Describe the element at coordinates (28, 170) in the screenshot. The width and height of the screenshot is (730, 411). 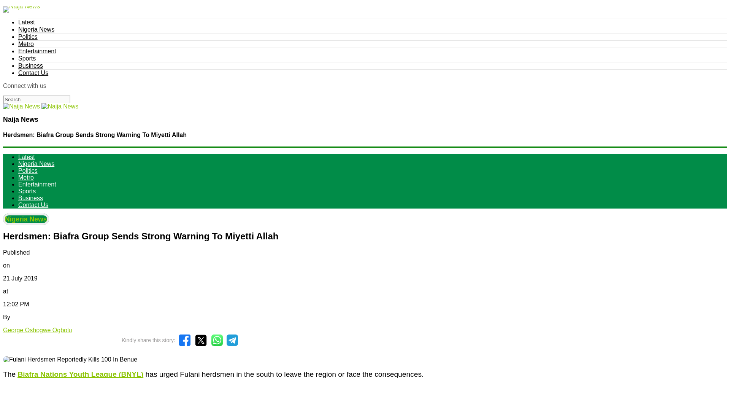
I see `Politics` at that location.